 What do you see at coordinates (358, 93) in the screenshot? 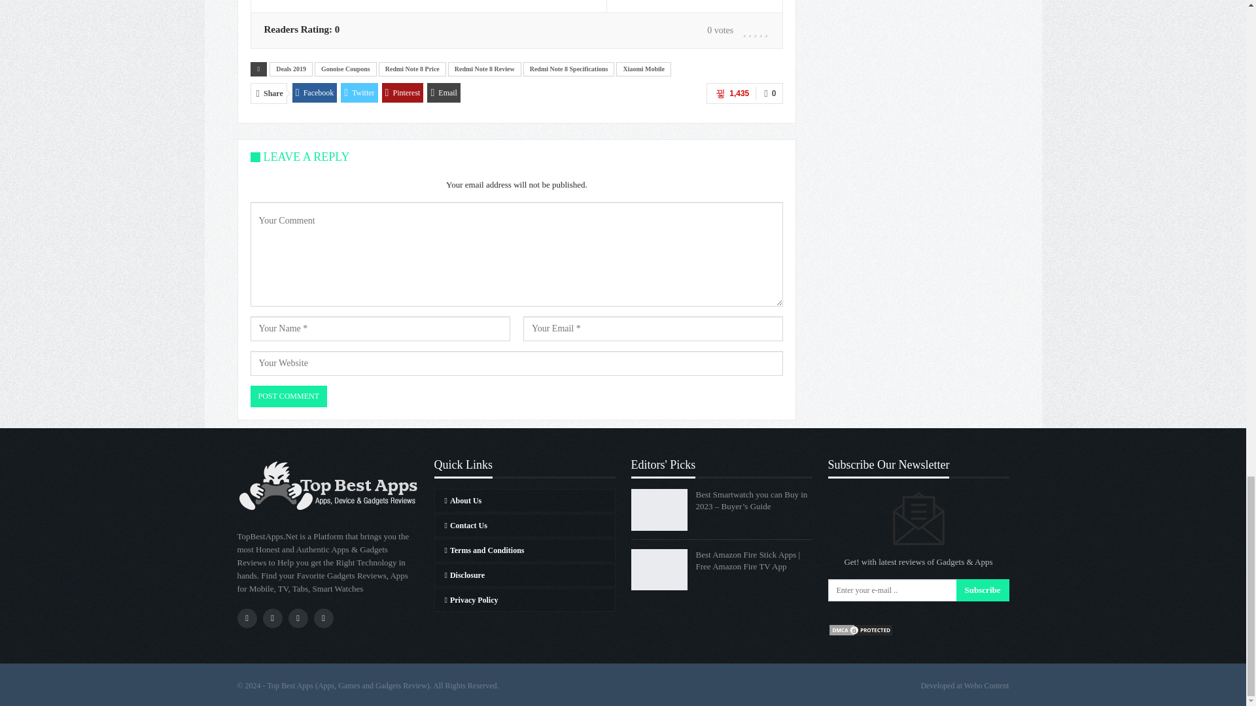
I see `Twitter` at bounding box center [358, 93].